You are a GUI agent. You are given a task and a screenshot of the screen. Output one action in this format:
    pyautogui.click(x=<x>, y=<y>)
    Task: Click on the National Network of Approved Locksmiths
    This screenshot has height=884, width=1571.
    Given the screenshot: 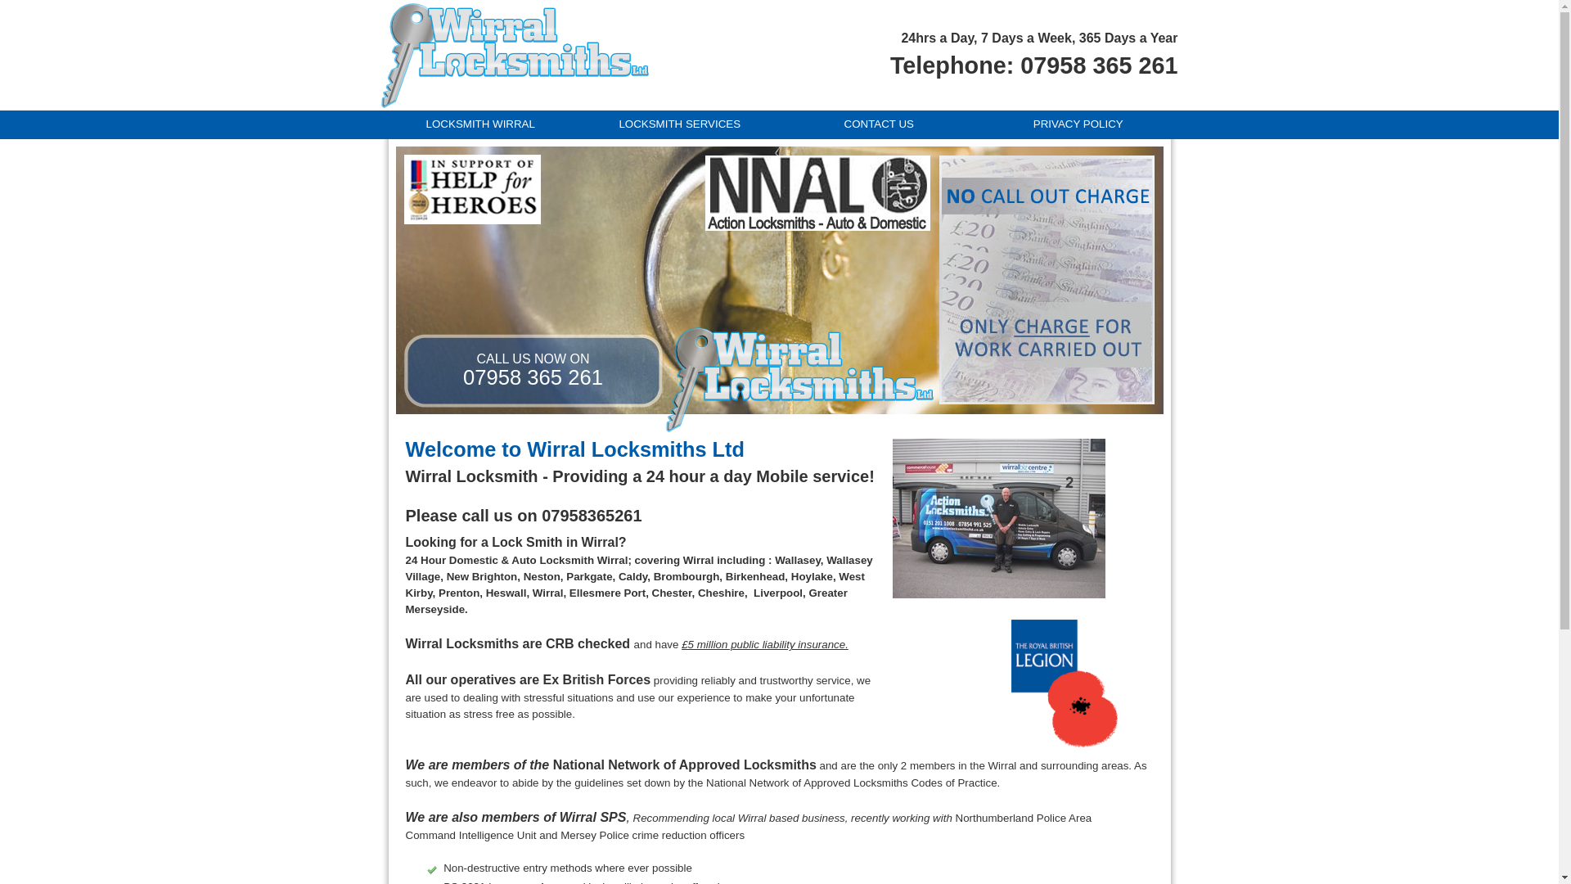 What is the action you would take?
    pyautogui.click(x=684, y=764)
    